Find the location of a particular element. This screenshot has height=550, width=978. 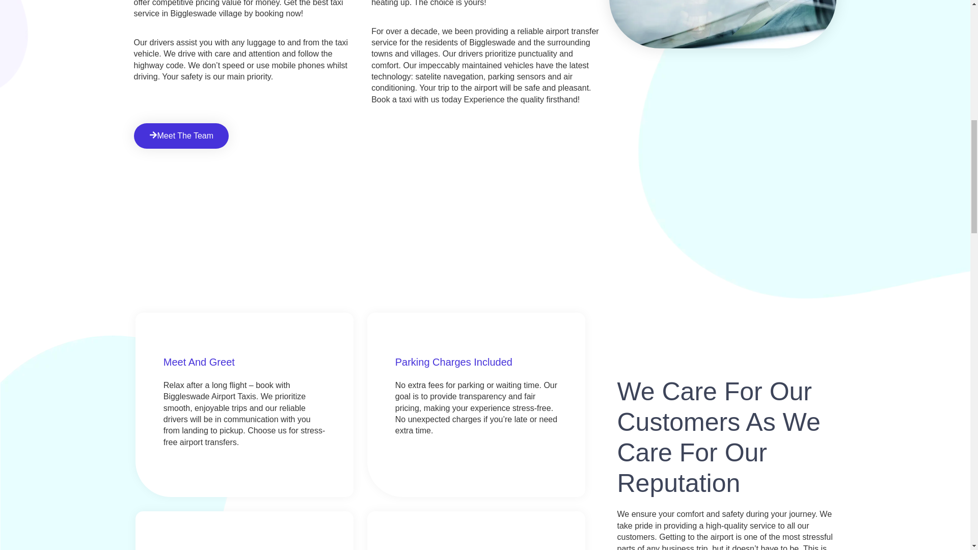

About is located at coordinates (723, 24).